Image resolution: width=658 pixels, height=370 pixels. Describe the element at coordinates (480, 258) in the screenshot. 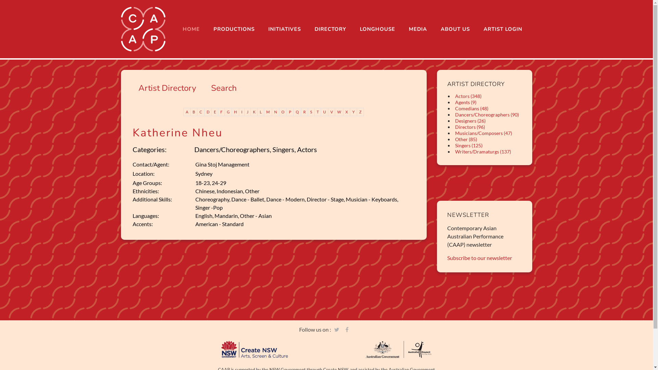

I see `Subscribe to our newsletter` at that location.